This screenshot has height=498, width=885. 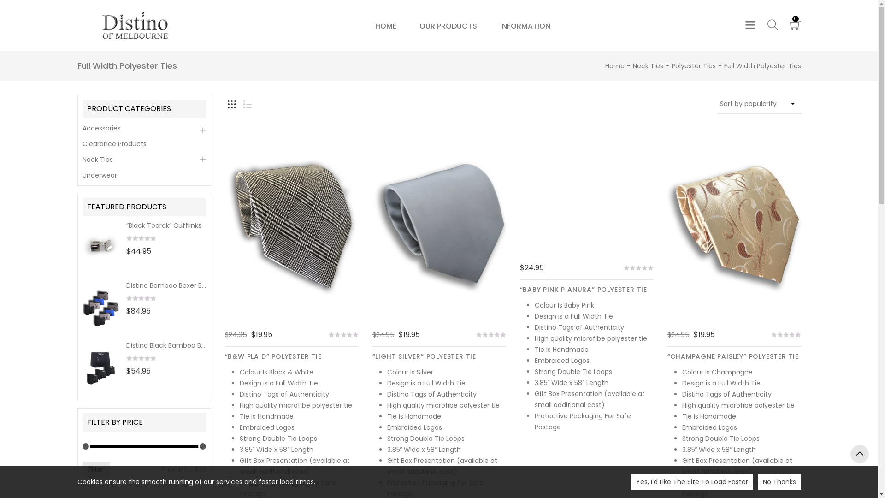 What do you see at coordinates (344, 335) in the screenshot?
I see `0` at bounding box center [344, 335].